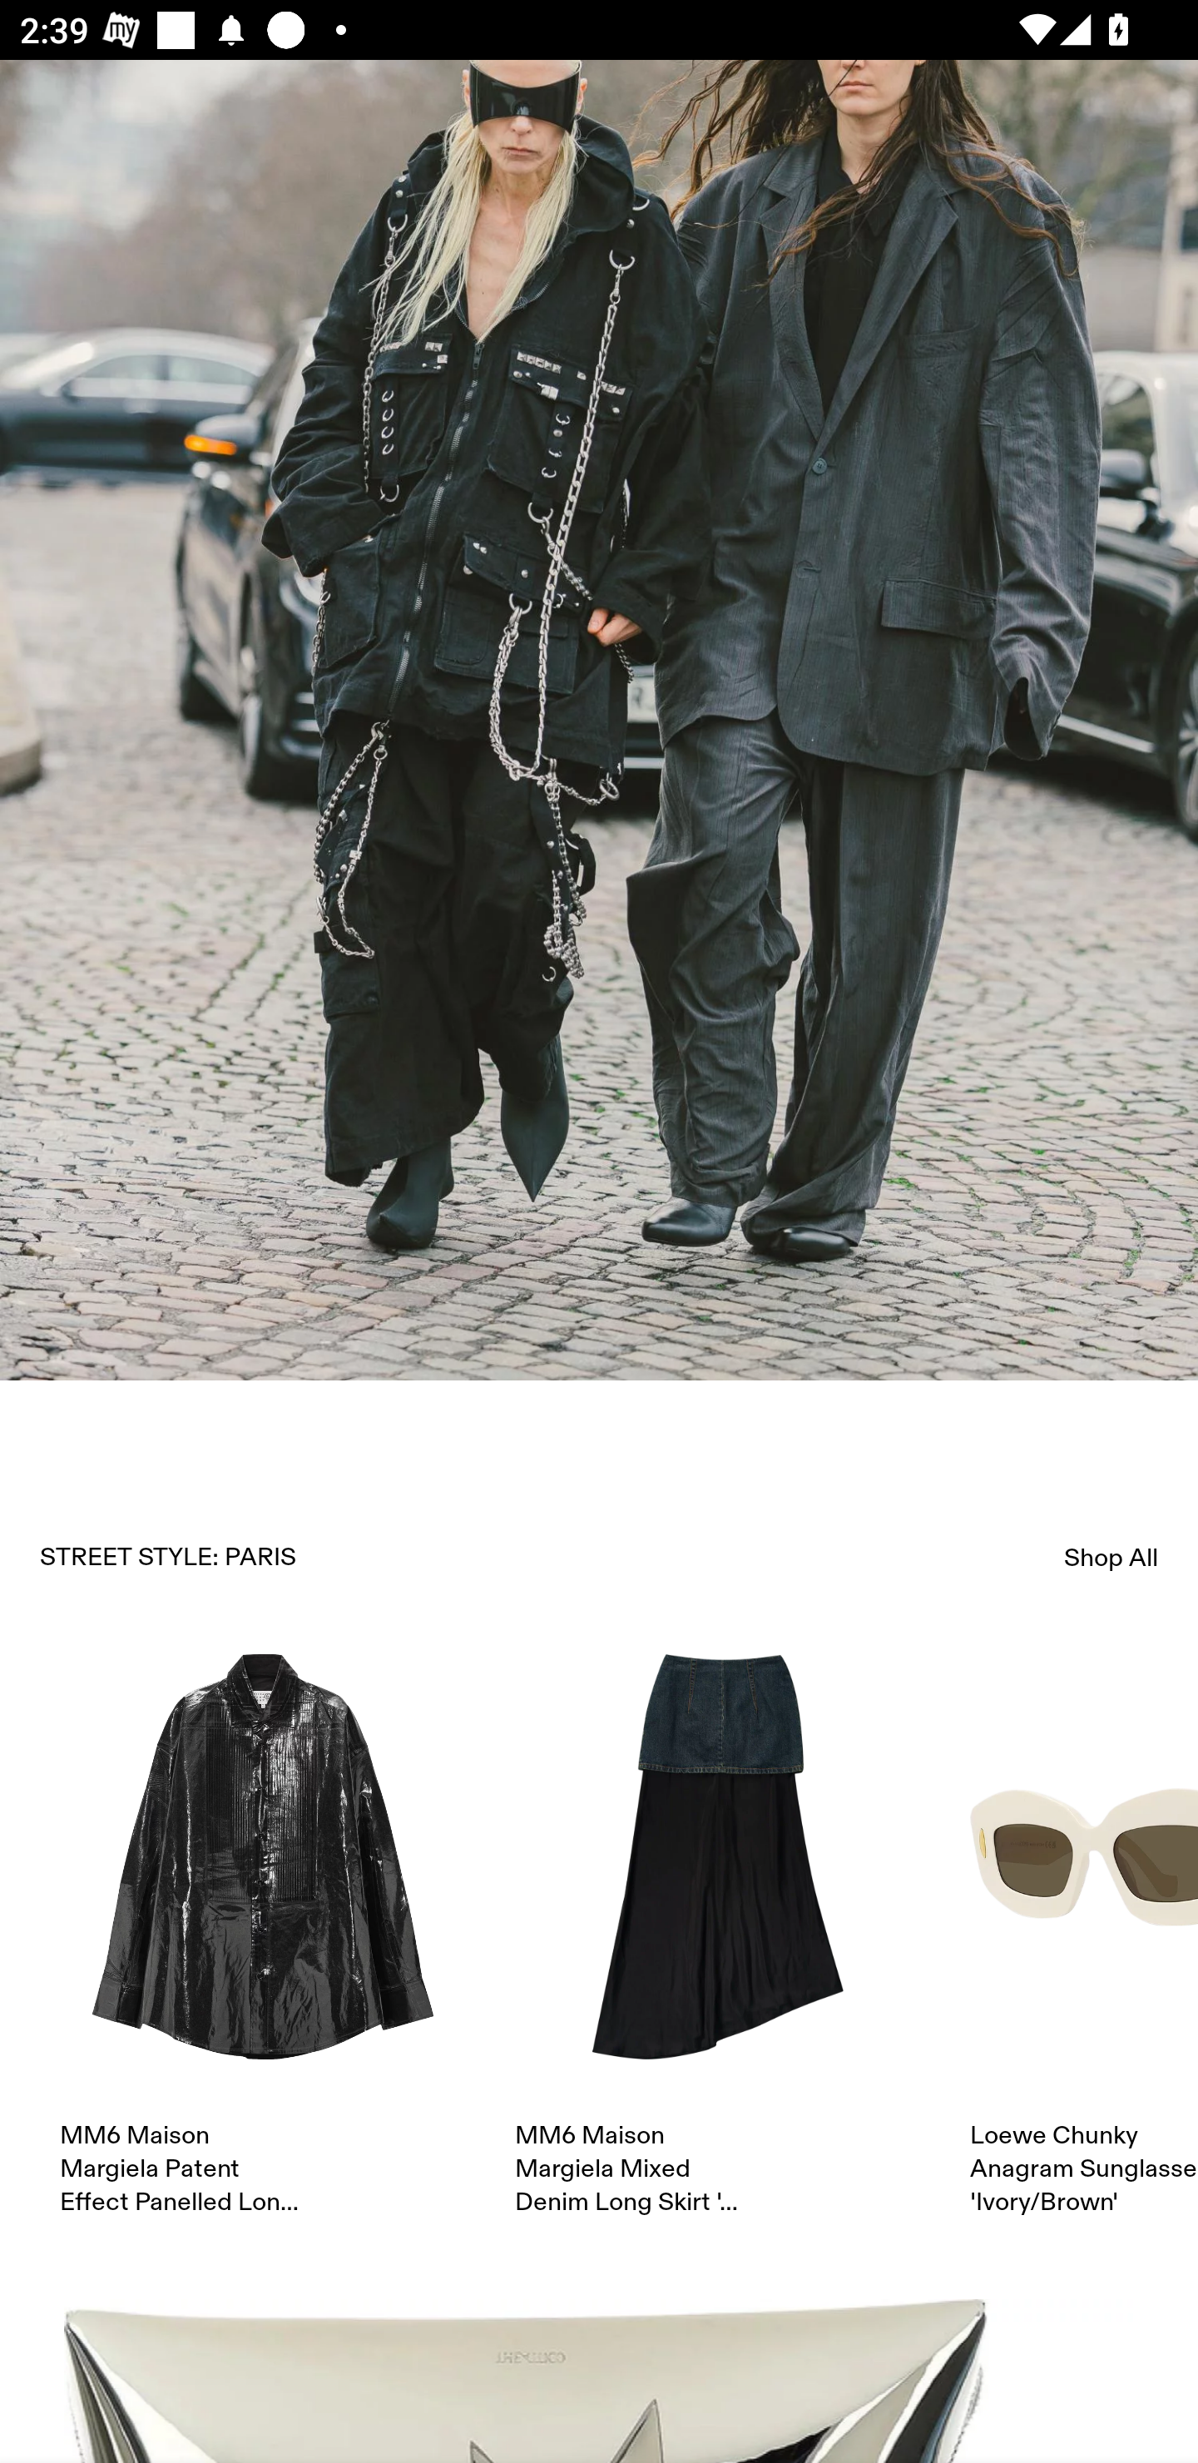 The width and height of the screenshot is (1198, 2463). I want to click on Loewe Chunky Anagram Sunglasses 'Ivory/Brown', so click(1084, 1937).